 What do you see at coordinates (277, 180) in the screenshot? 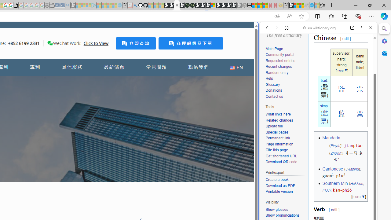
I see `Create a book` at bounding box center [277, 180].